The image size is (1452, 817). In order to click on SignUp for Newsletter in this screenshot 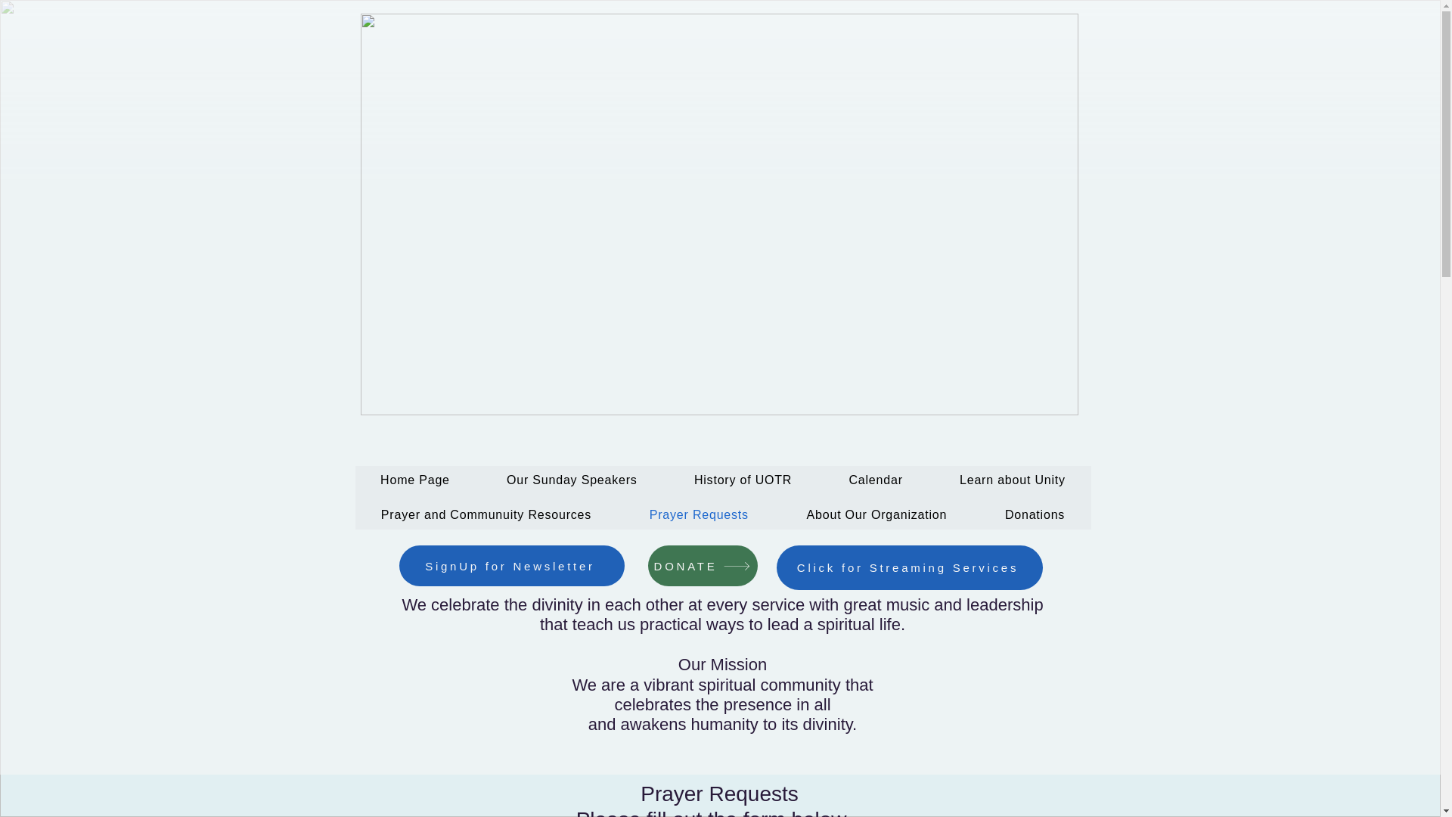, I will do `click(511, 566)`.